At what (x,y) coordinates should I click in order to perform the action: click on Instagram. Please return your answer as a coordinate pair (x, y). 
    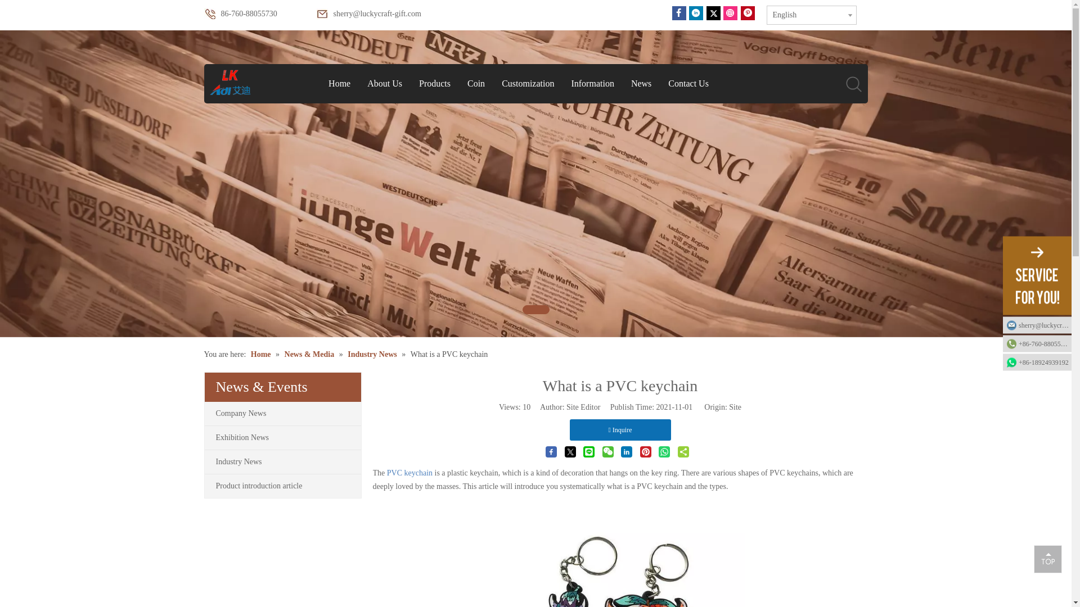
    Looking at the image, I should click on (730, 12).